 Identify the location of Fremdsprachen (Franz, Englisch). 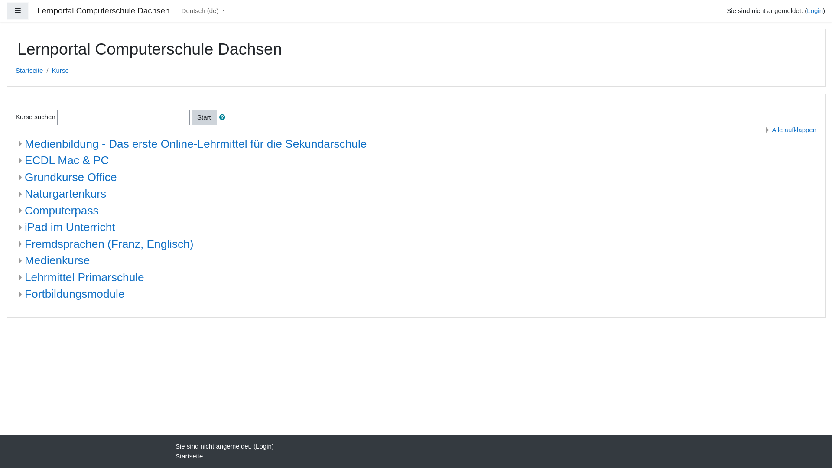
(109, 244).